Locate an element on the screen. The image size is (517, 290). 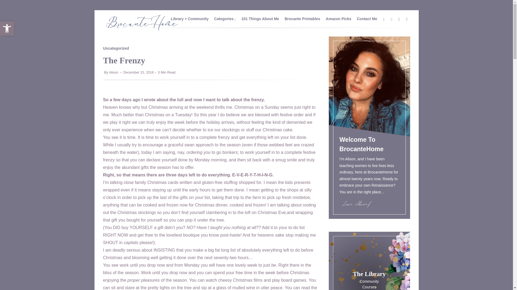
Brocante Printables is located at coordinates (142, 30).